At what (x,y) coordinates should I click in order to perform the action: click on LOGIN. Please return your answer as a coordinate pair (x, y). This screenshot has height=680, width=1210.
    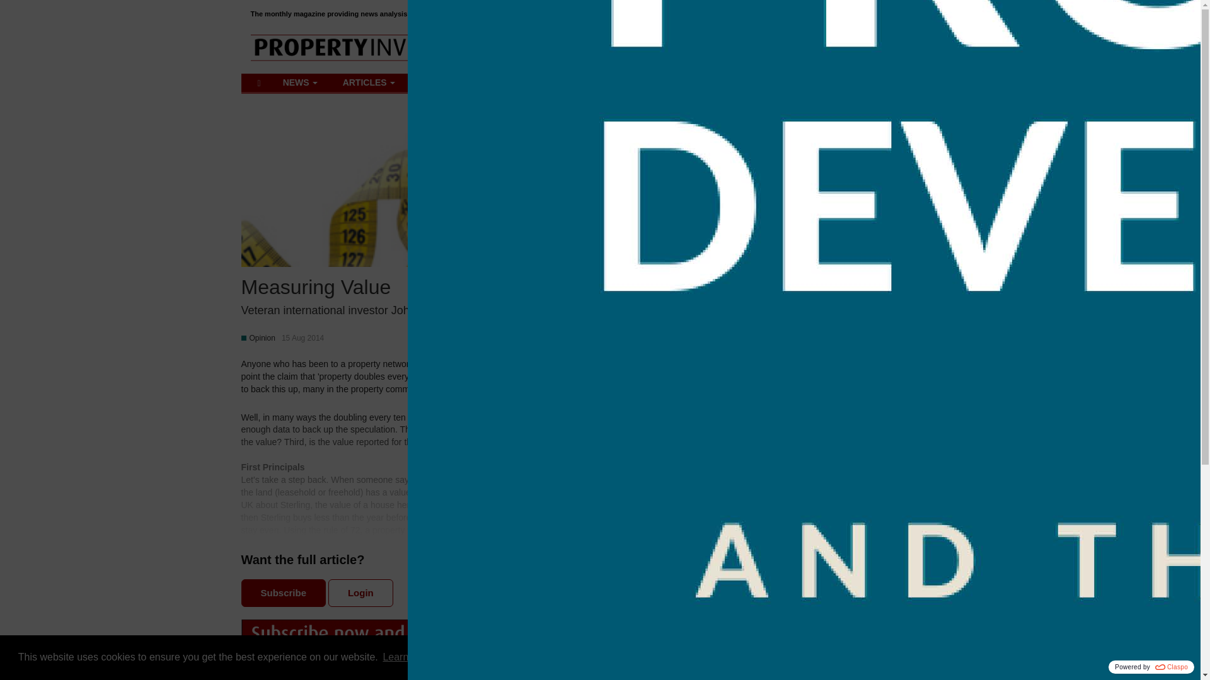
    Looking at the image, I should click on (933, 50).